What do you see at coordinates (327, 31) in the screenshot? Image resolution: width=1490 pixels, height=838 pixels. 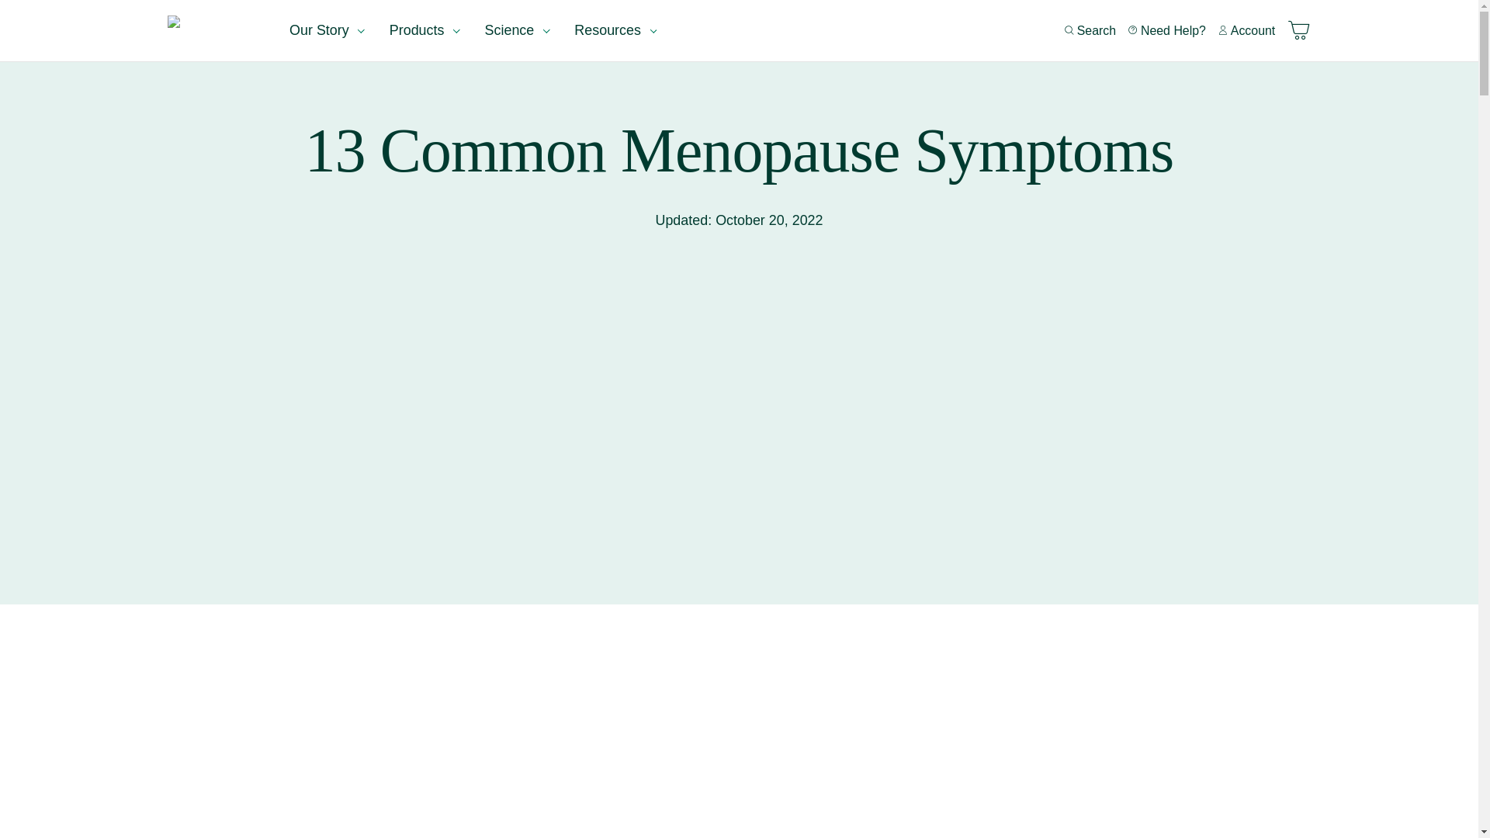 I see `Our Story` at bounding box center [327, 31].